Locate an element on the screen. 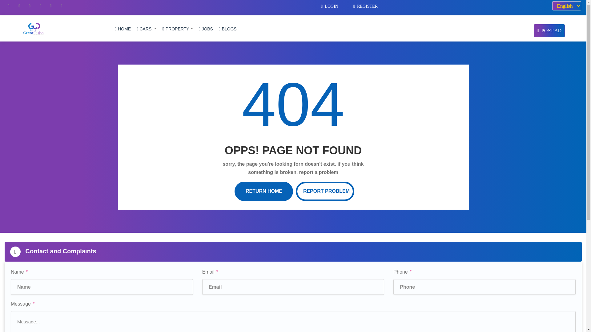 Image resolution: width=591 pixels, height=332 pixels. YouTube is located at coordinates (62, 6).